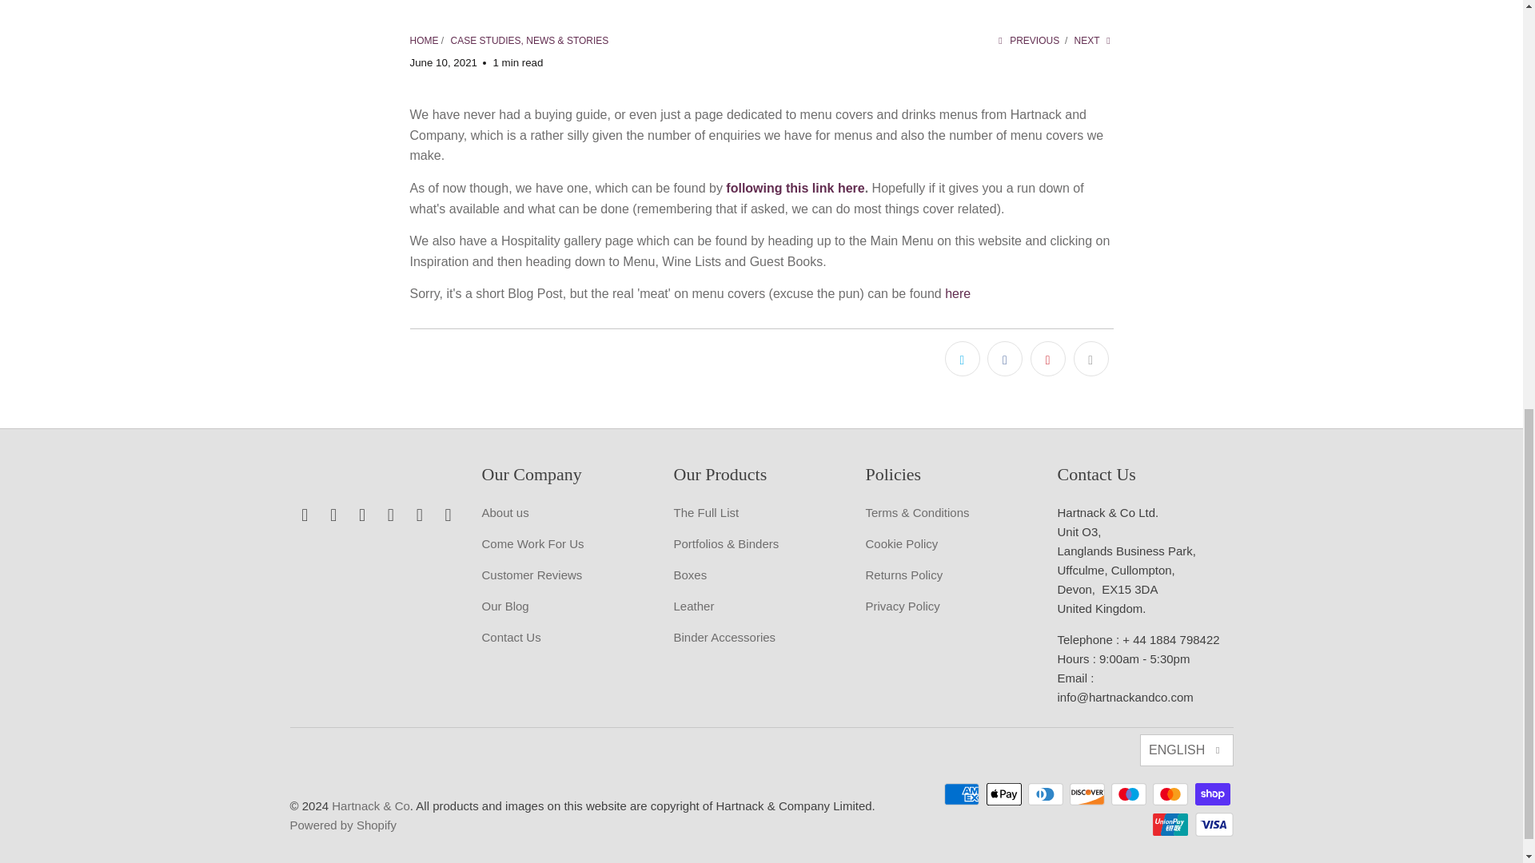 The image size is (1535, 863). What do you see at coordinates (958, 292) in the screenshot?
I see `A guide to luxury and custom made menu covers` at bounding box center [958, 292].